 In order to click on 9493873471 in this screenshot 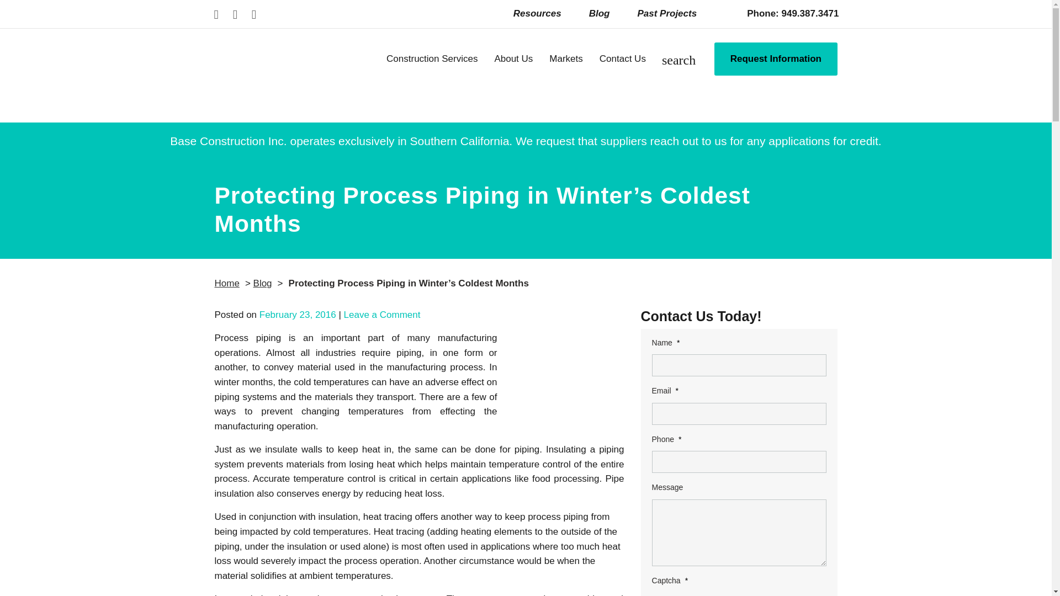, I will do `click(786, 13)`.